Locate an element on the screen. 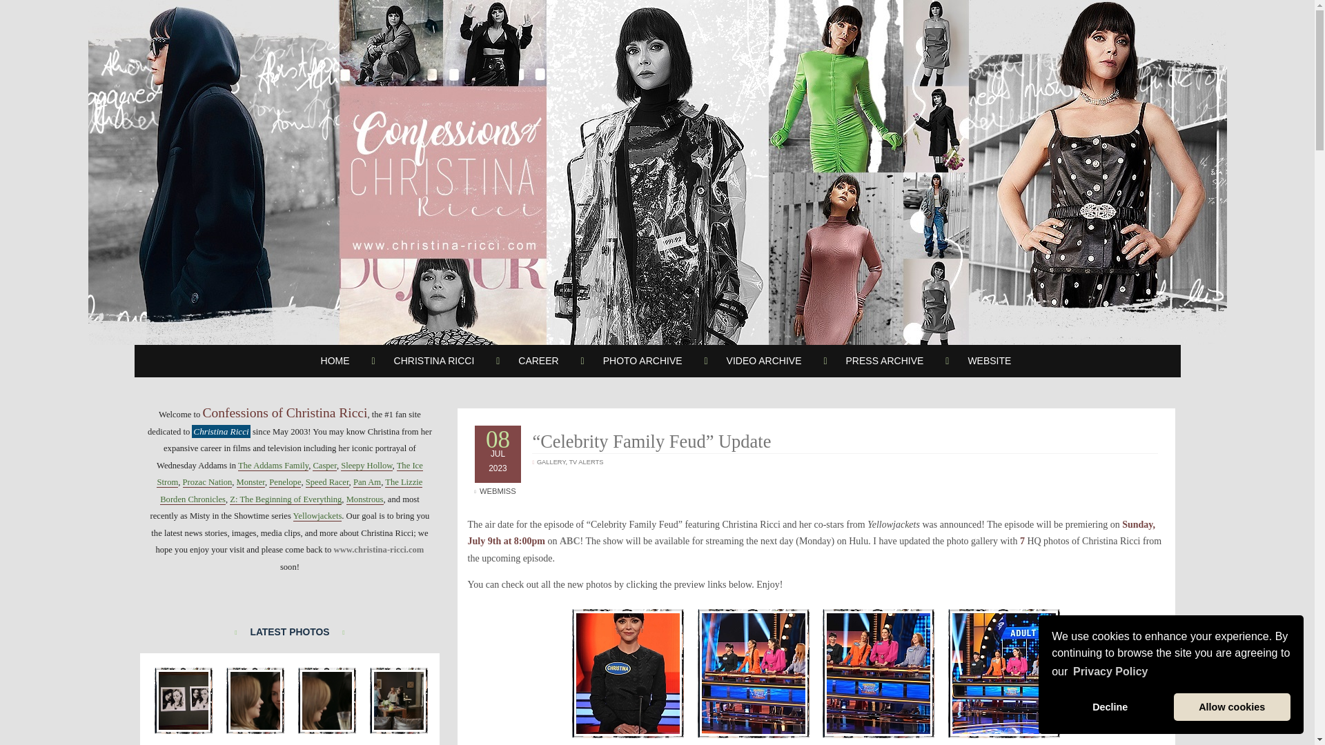 The width and height of the screenshot is (1325, 745). CAREER is located at coordinates (538, 360).